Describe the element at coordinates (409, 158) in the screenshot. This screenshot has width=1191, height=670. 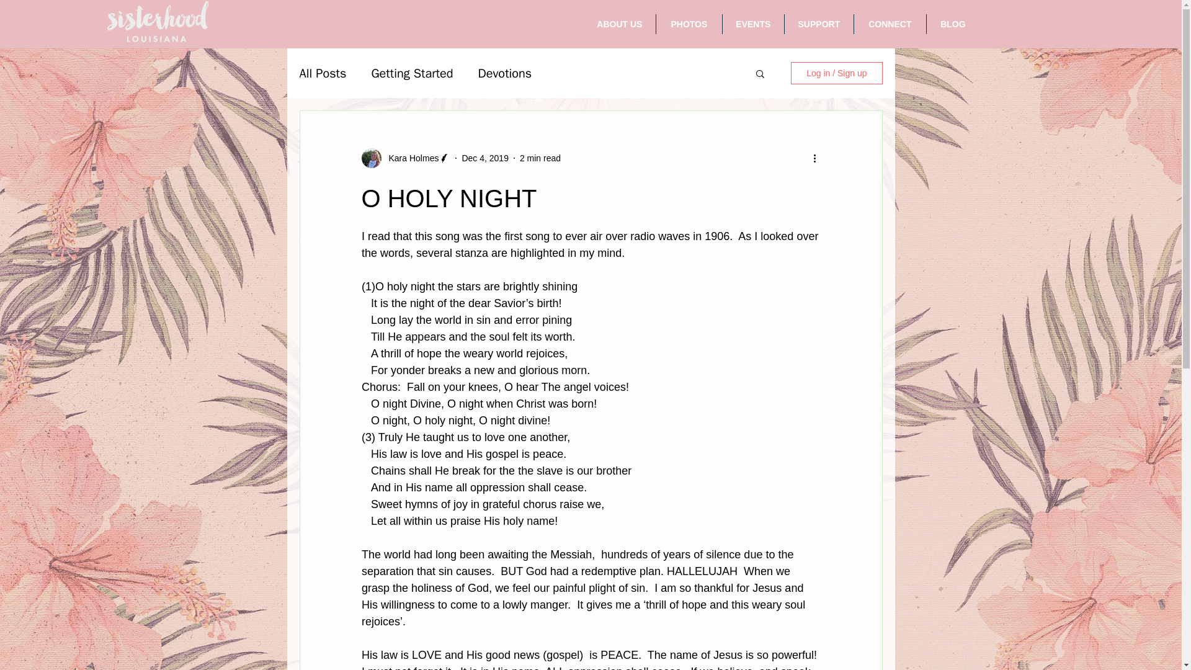
I see `Kara Holmes` at that location.